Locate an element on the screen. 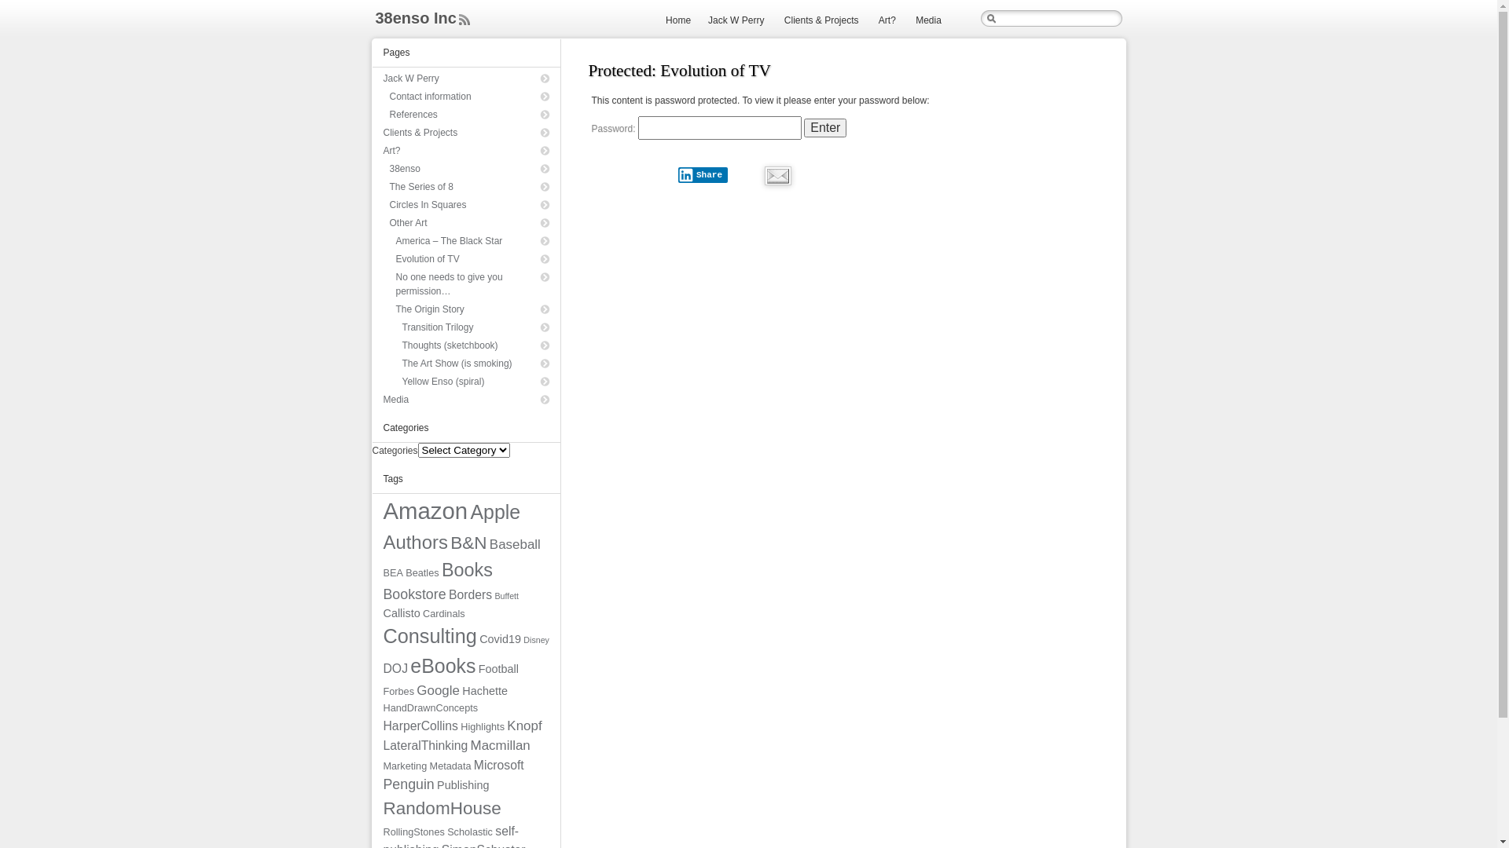  Macmillan is located at coordinates (501, 746).